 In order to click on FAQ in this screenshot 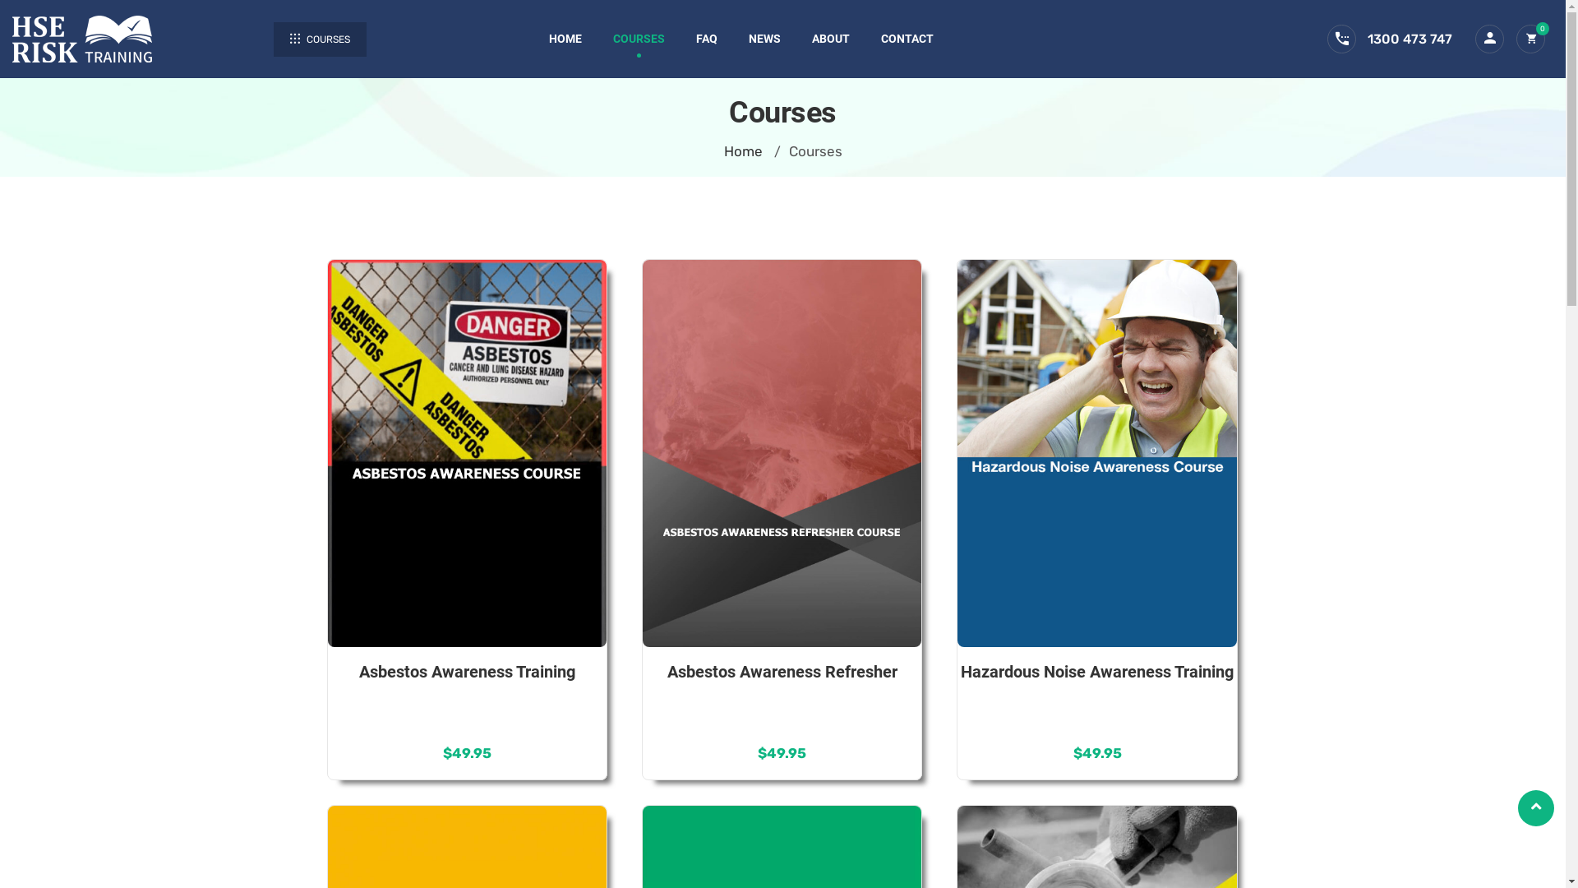, I will do `click(707, 39)`.